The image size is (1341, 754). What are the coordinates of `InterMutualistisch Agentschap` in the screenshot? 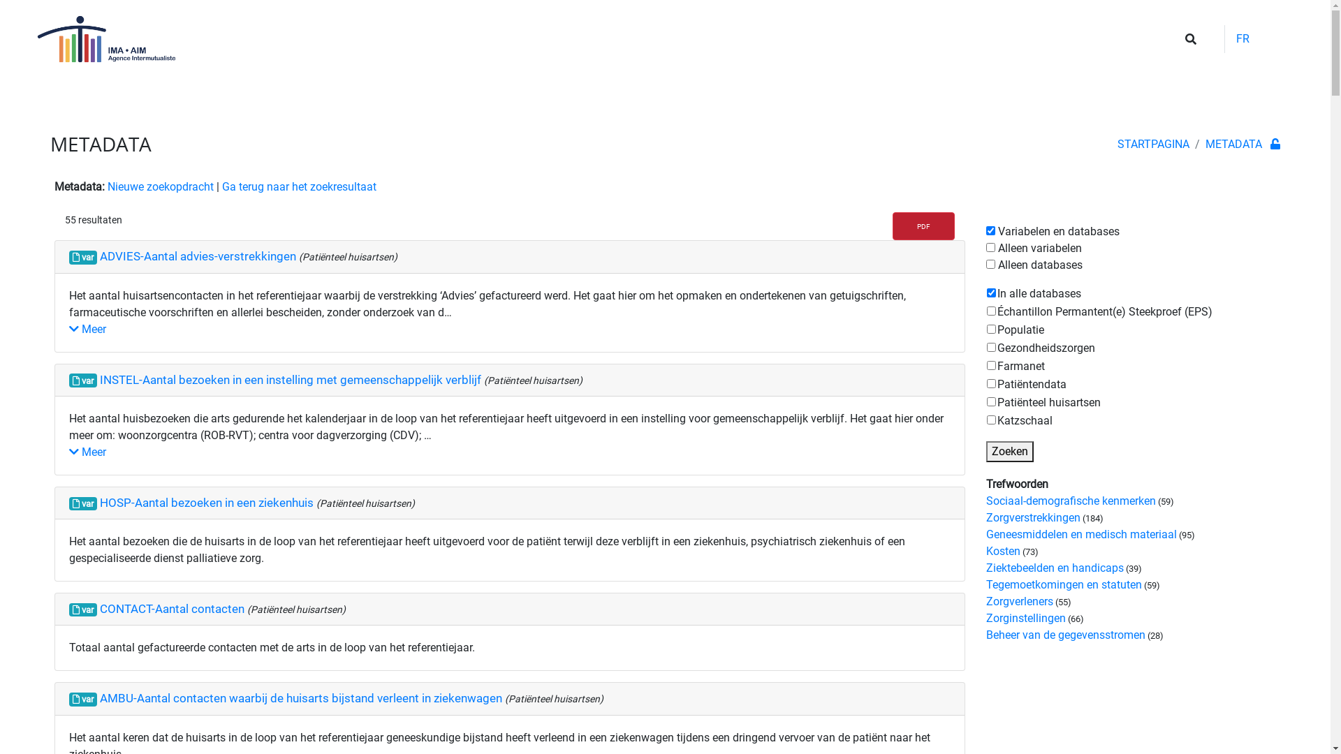 It's located at (152, 100).